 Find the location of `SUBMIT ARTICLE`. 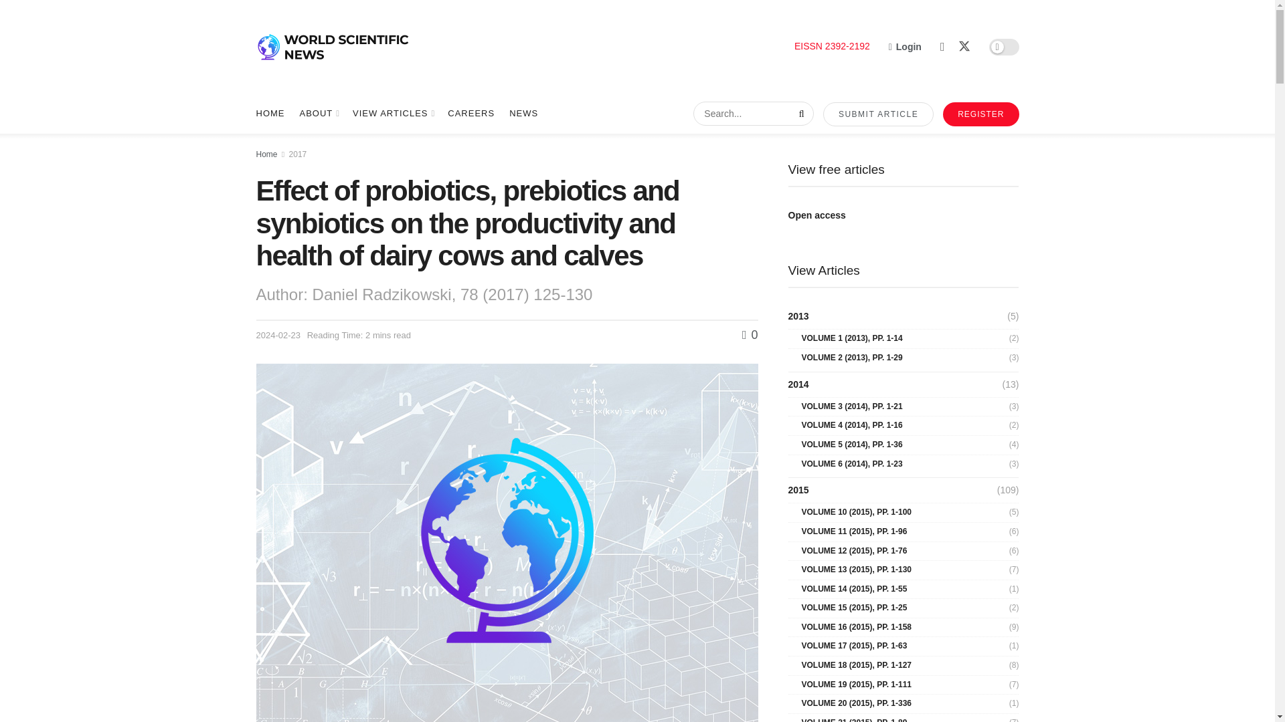

SUBMIT ARTICLE is located at coordinates (878, 114).